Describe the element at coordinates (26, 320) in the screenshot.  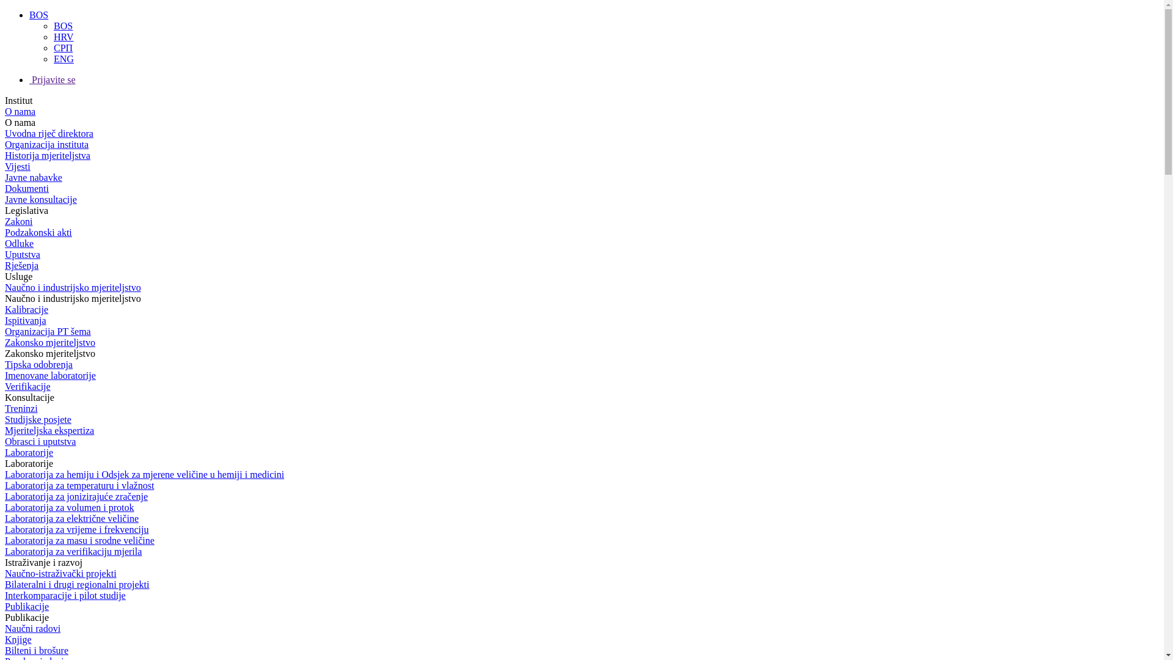
I see `Ispitivanja` at that location.